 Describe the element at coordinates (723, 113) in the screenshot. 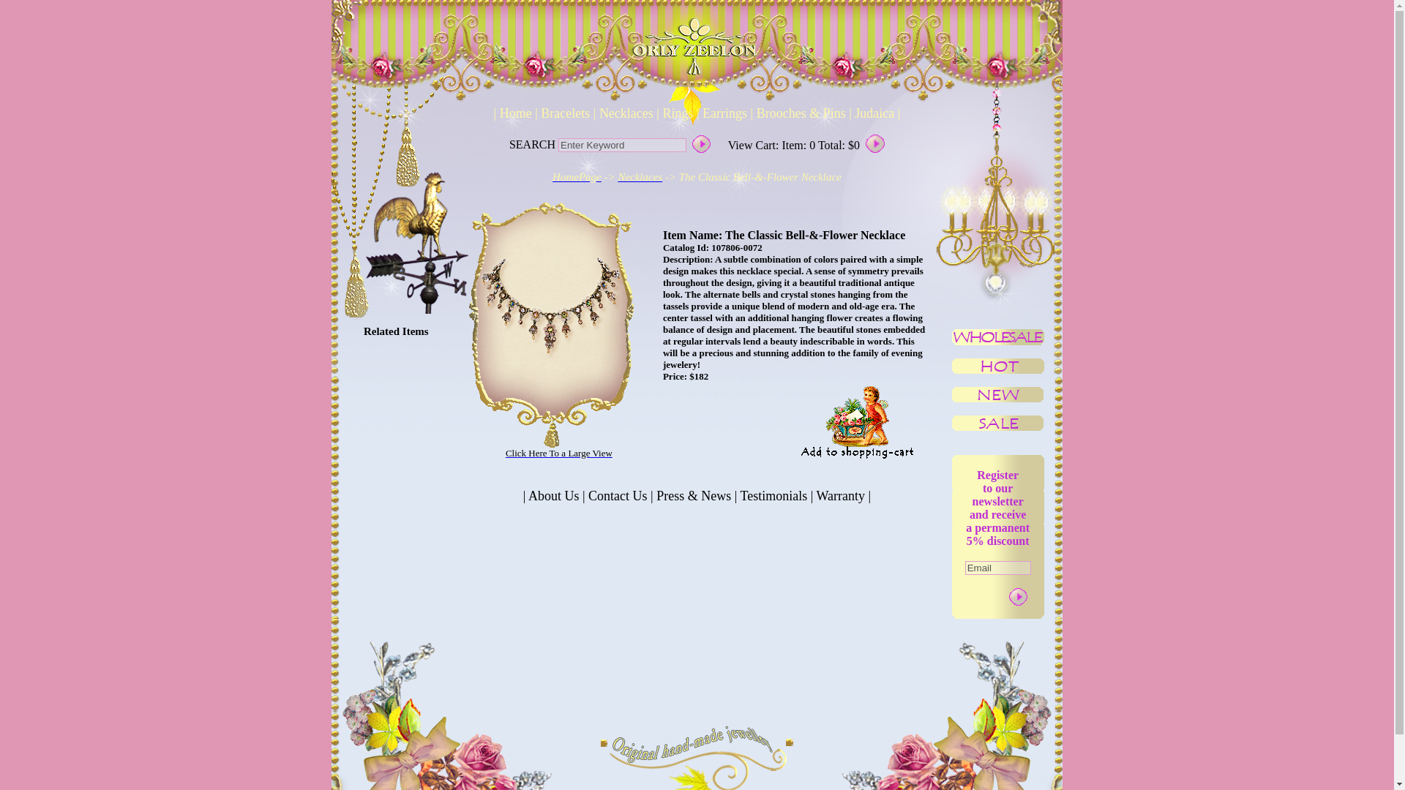

I see `Earrings` at that location.